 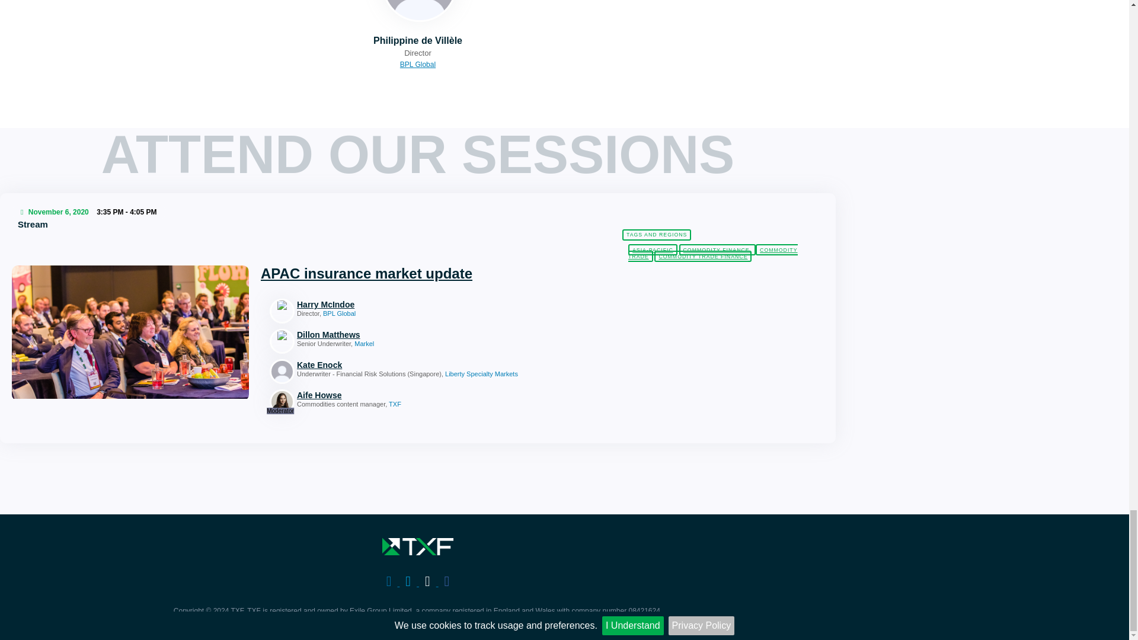 I want to click on BPL Global, so click(x=418, y=64).